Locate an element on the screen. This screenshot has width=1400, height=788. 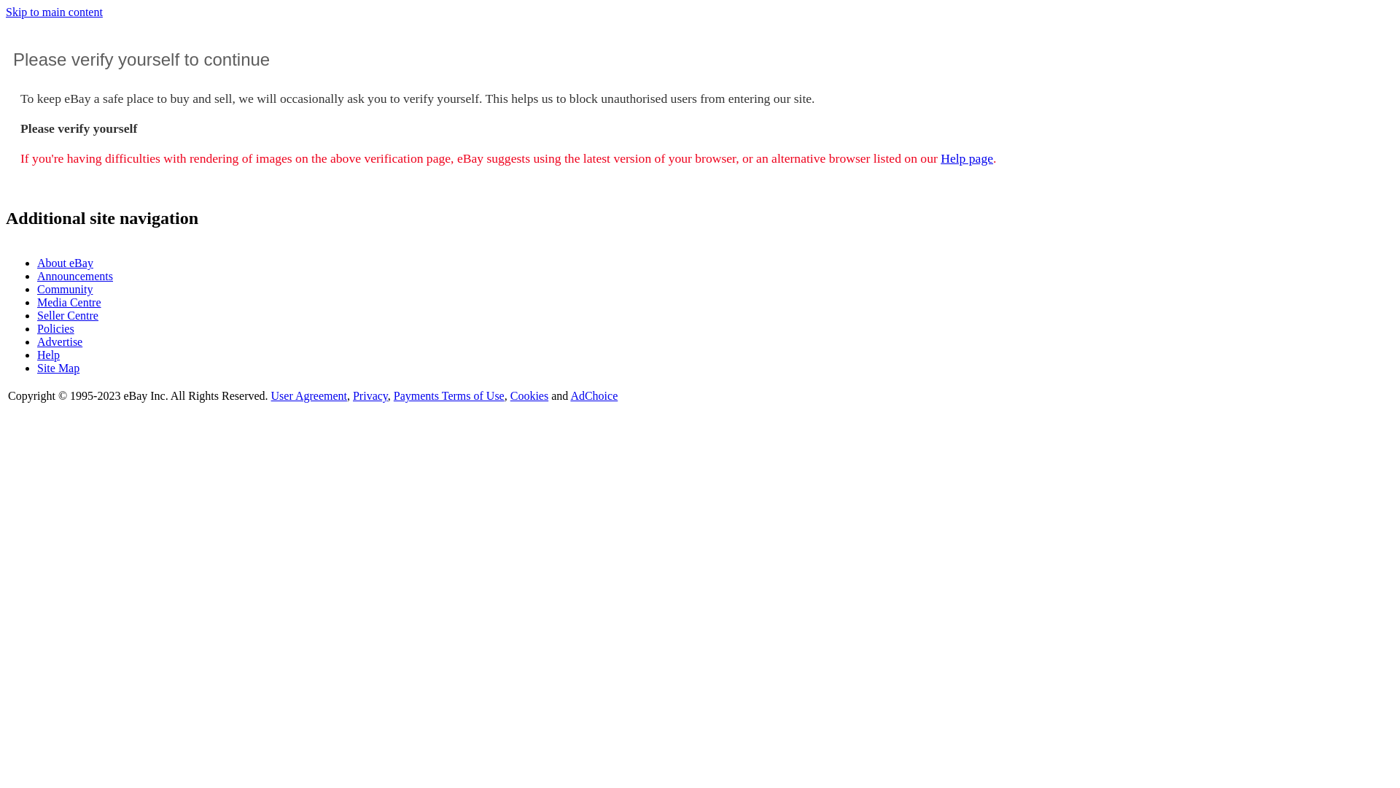
Skip to main content is located at coordinates (54, 12).